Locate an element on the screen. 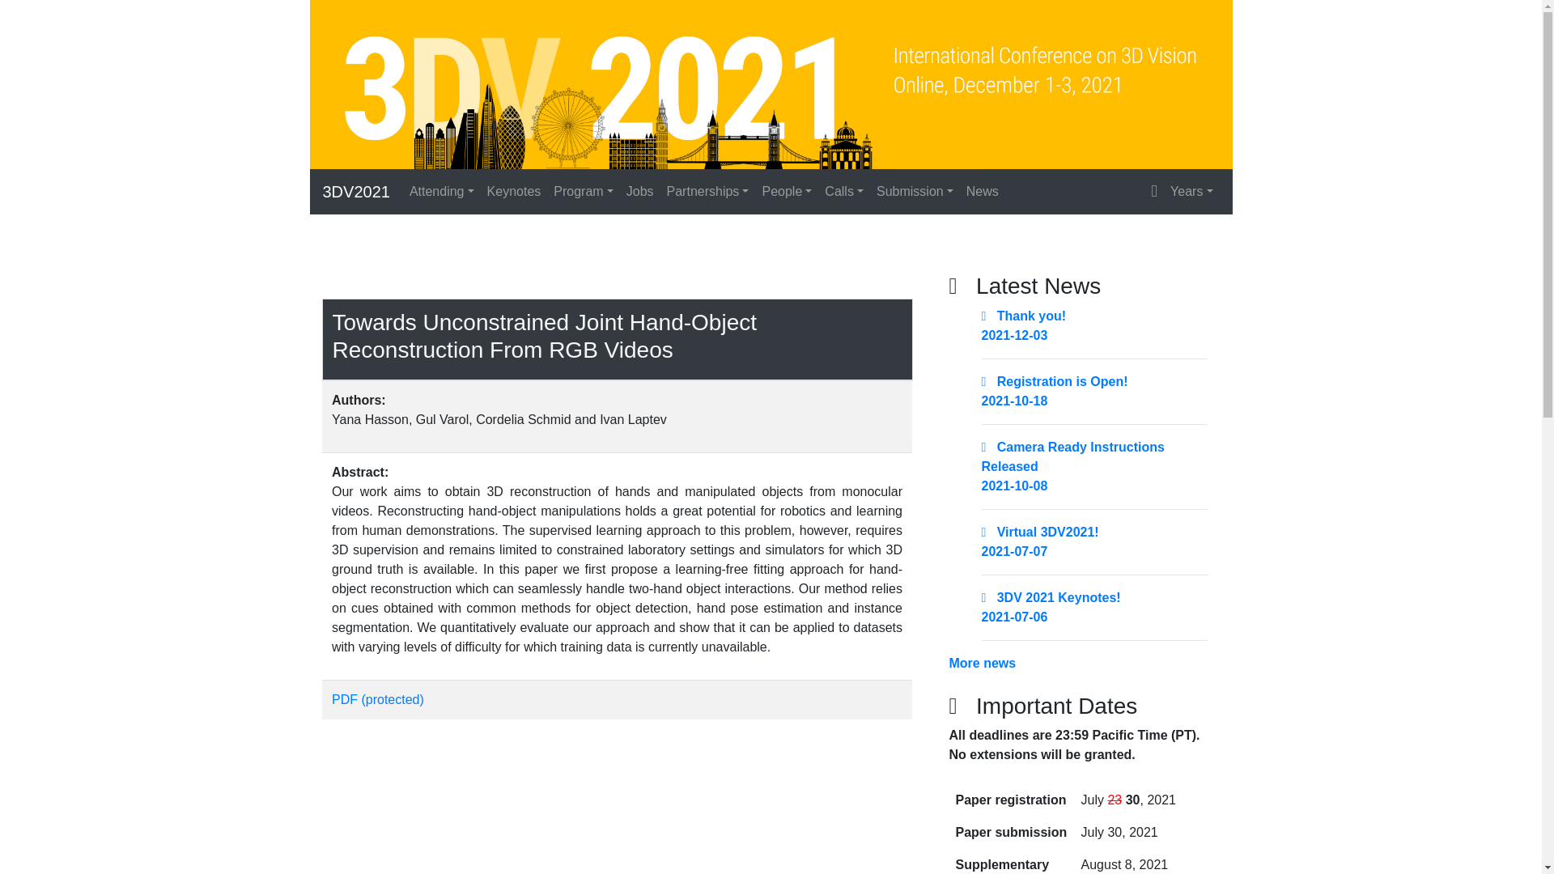  Jobs is located at coordinates (640, 192).